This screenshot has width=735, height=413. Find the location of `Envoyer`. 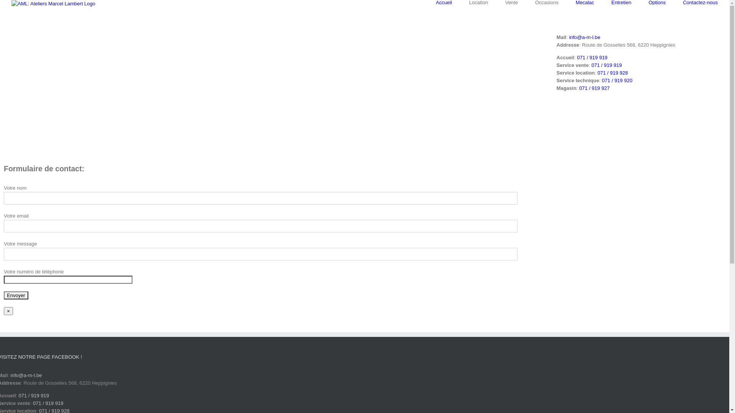

Envoyer is located at coordinates (16, 295).